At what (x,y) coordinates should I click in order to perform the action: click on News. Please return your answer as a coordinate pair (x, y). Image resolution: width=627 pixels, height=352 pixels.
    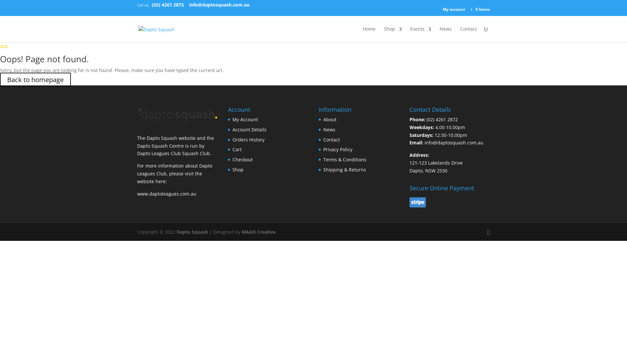
    Looking at the image, I should click on (445, 35).